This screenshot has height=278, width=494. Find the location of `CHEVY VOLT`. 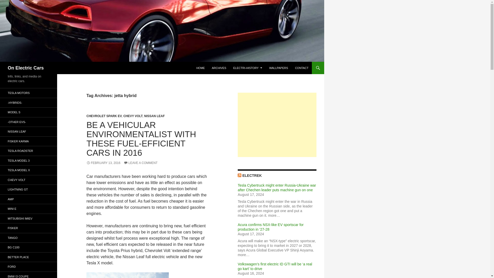

CHEVY VOLT is located at coordinates (133, 116).